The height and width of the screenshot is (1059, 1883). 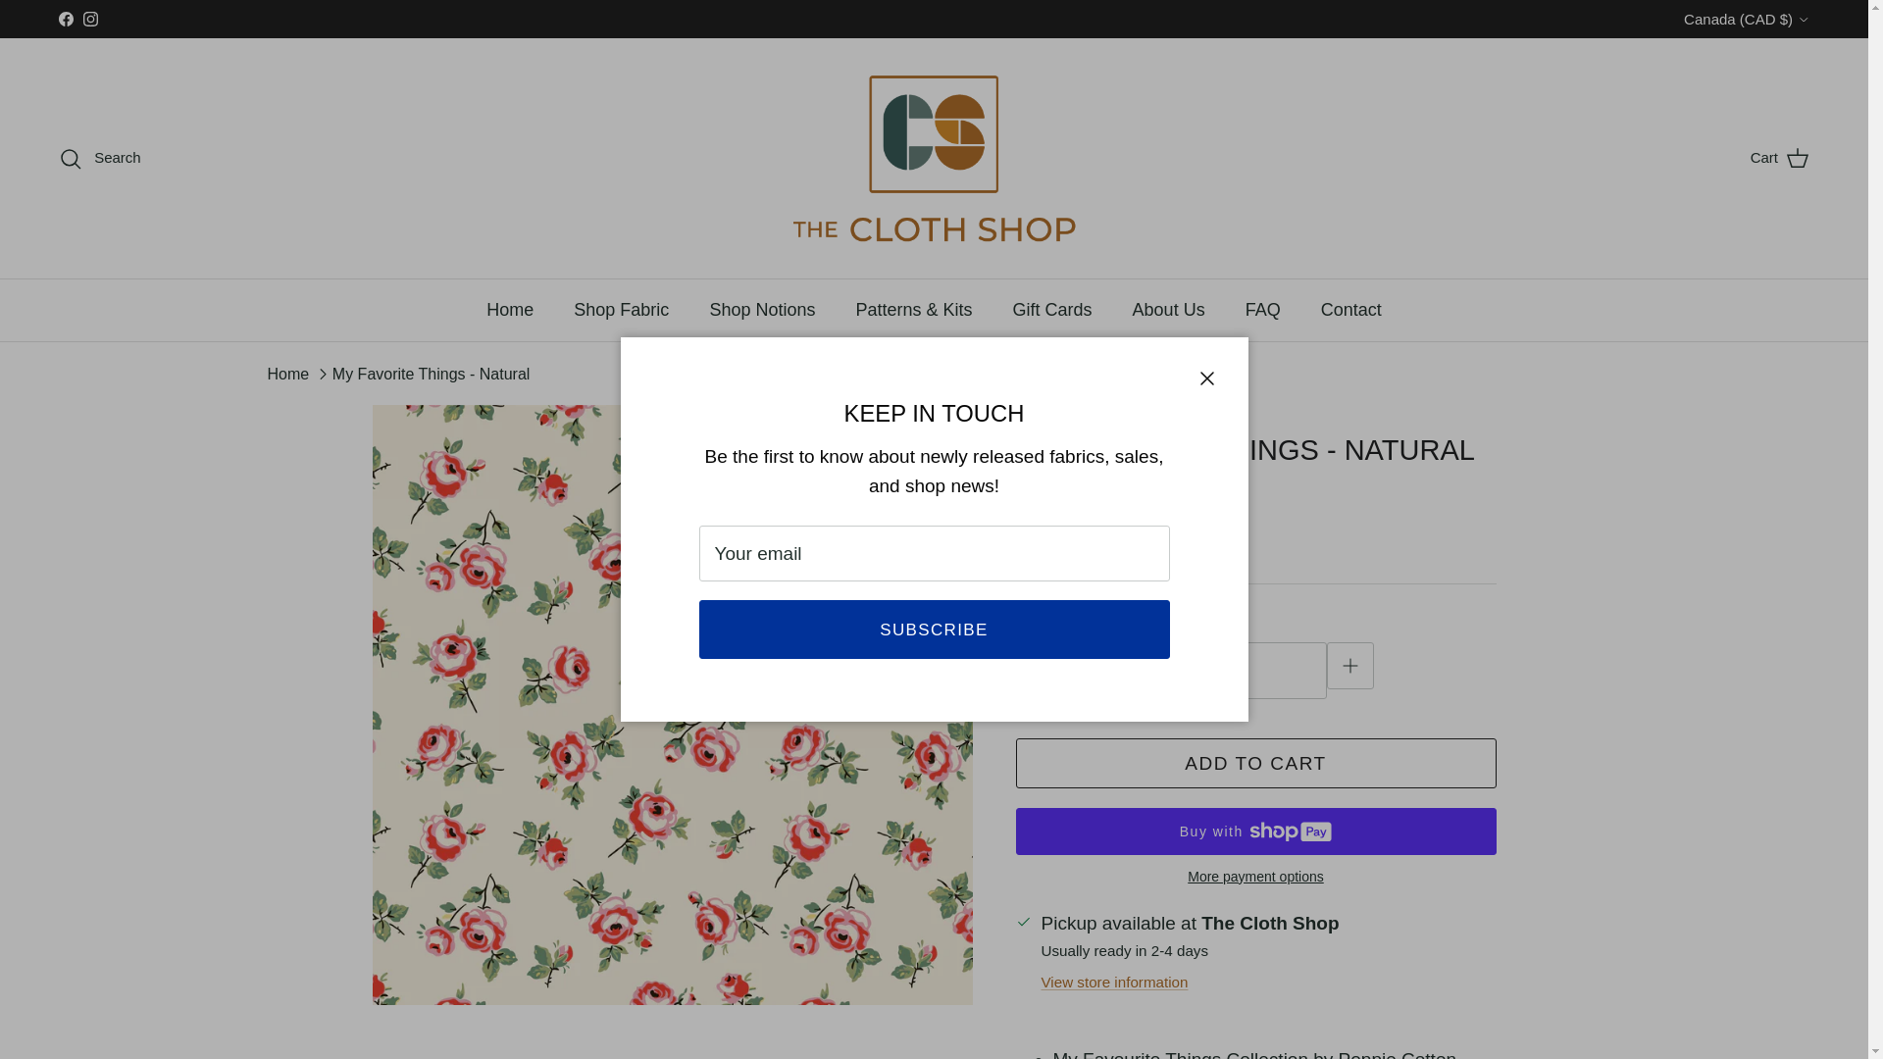 What do you see at coordinates (934, 158) in the screenshot?
I see `The Cloth Shop` at bounding box center [934, 158].